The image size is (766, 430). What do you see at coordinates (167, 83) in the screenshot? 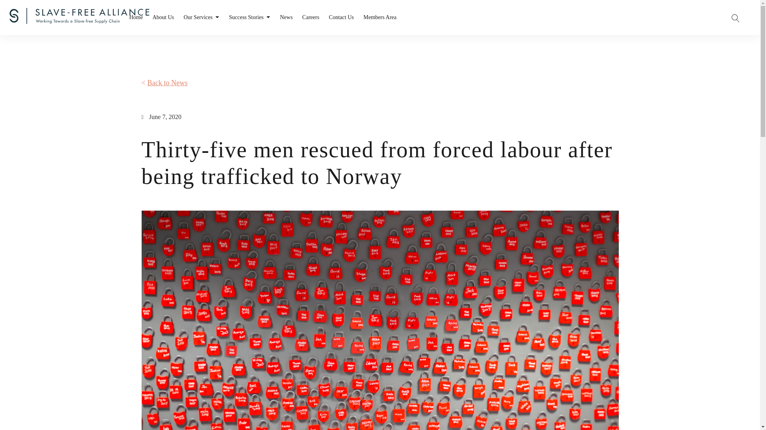
I see `Back to News` at bounding box center [167, 83].